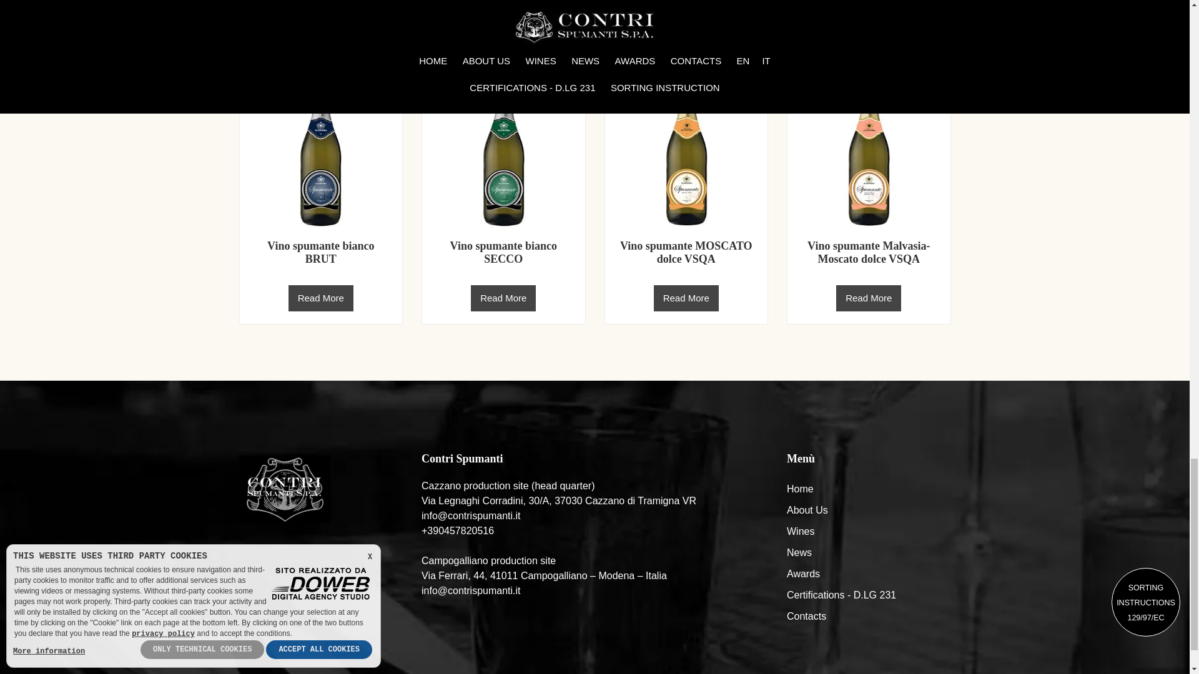  I want to click on Vino spumante Malvasia-Moscato dolce VSQA, so click(868, 252).